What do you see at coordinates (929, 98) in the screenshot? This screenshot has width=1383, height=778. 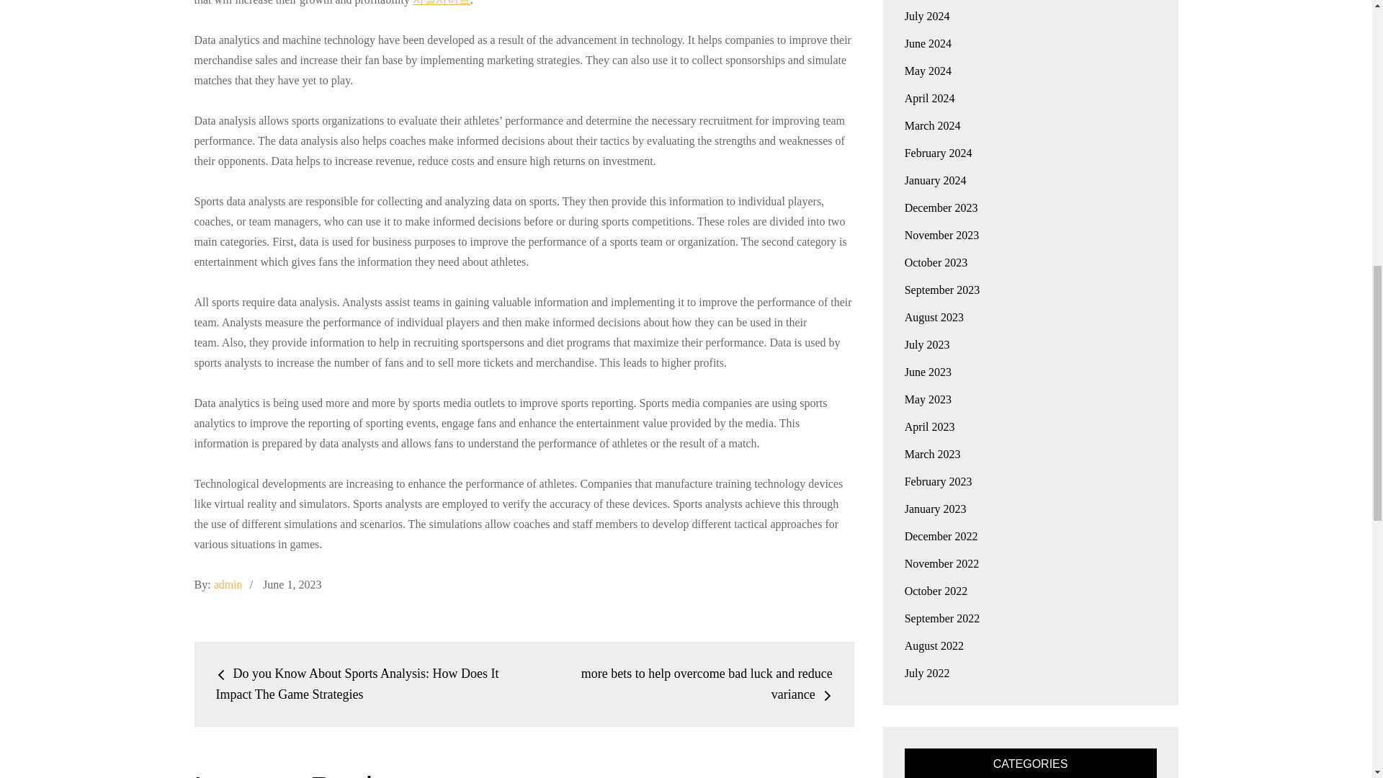 I see `April 2024` at bounding box center [929, 98].